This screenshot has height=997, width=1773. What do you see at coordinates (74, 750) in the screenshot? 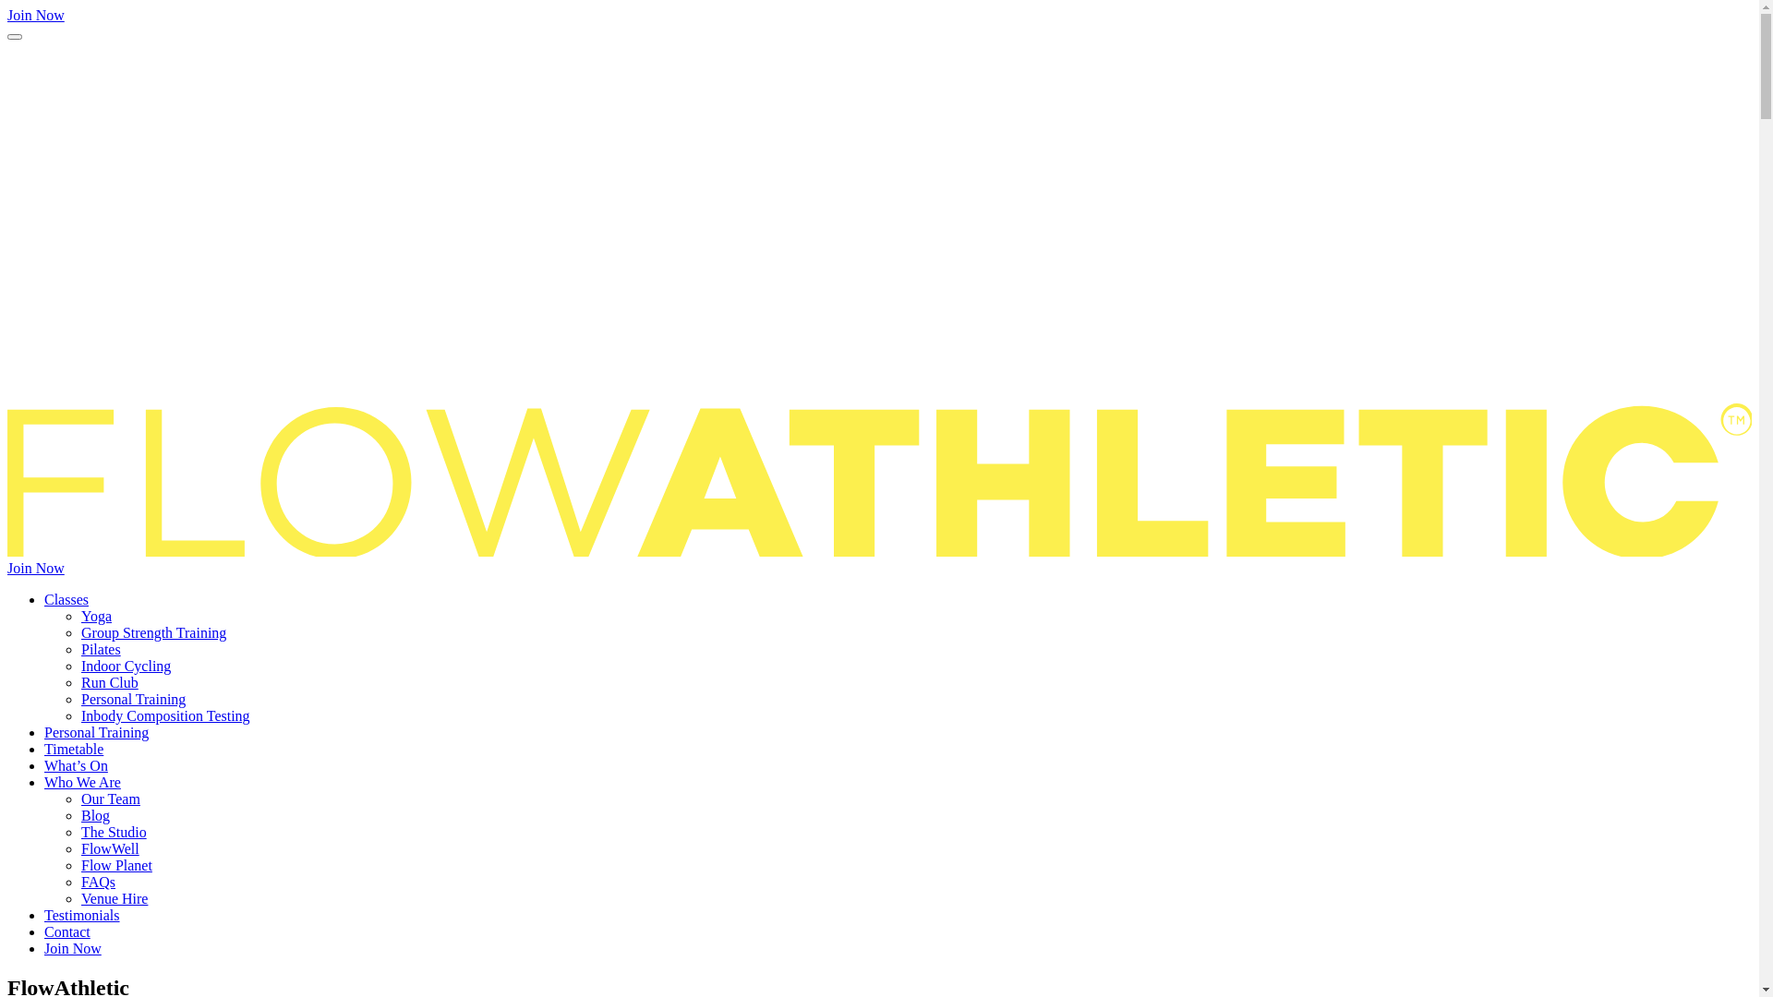
I see `Timetable` at bounding box center [74, 750].